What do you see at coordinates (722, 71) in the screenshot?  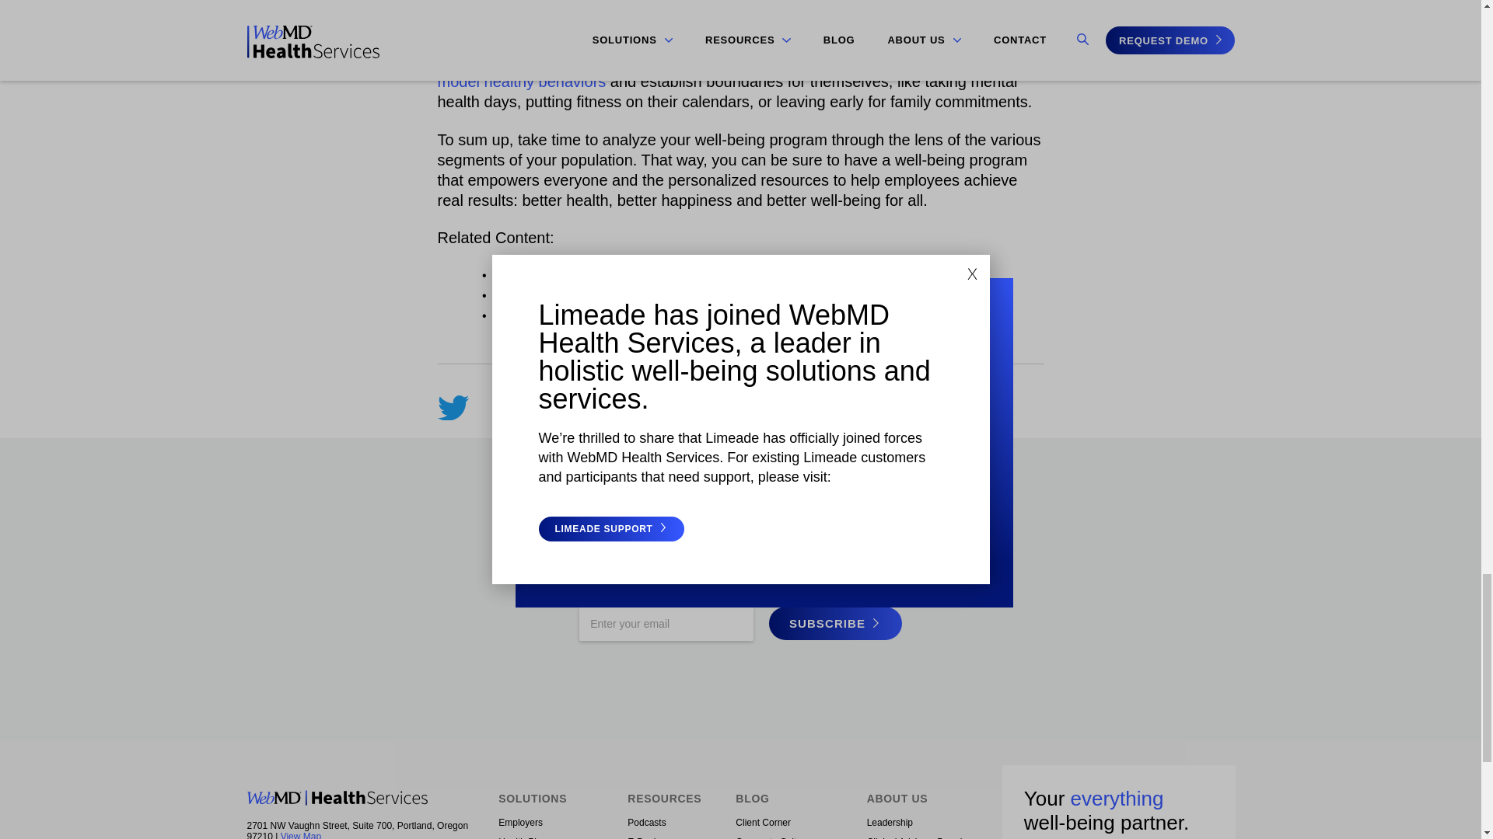 I see `leaders and managers to model healthy behaviors` at bounding box center [722, 71].